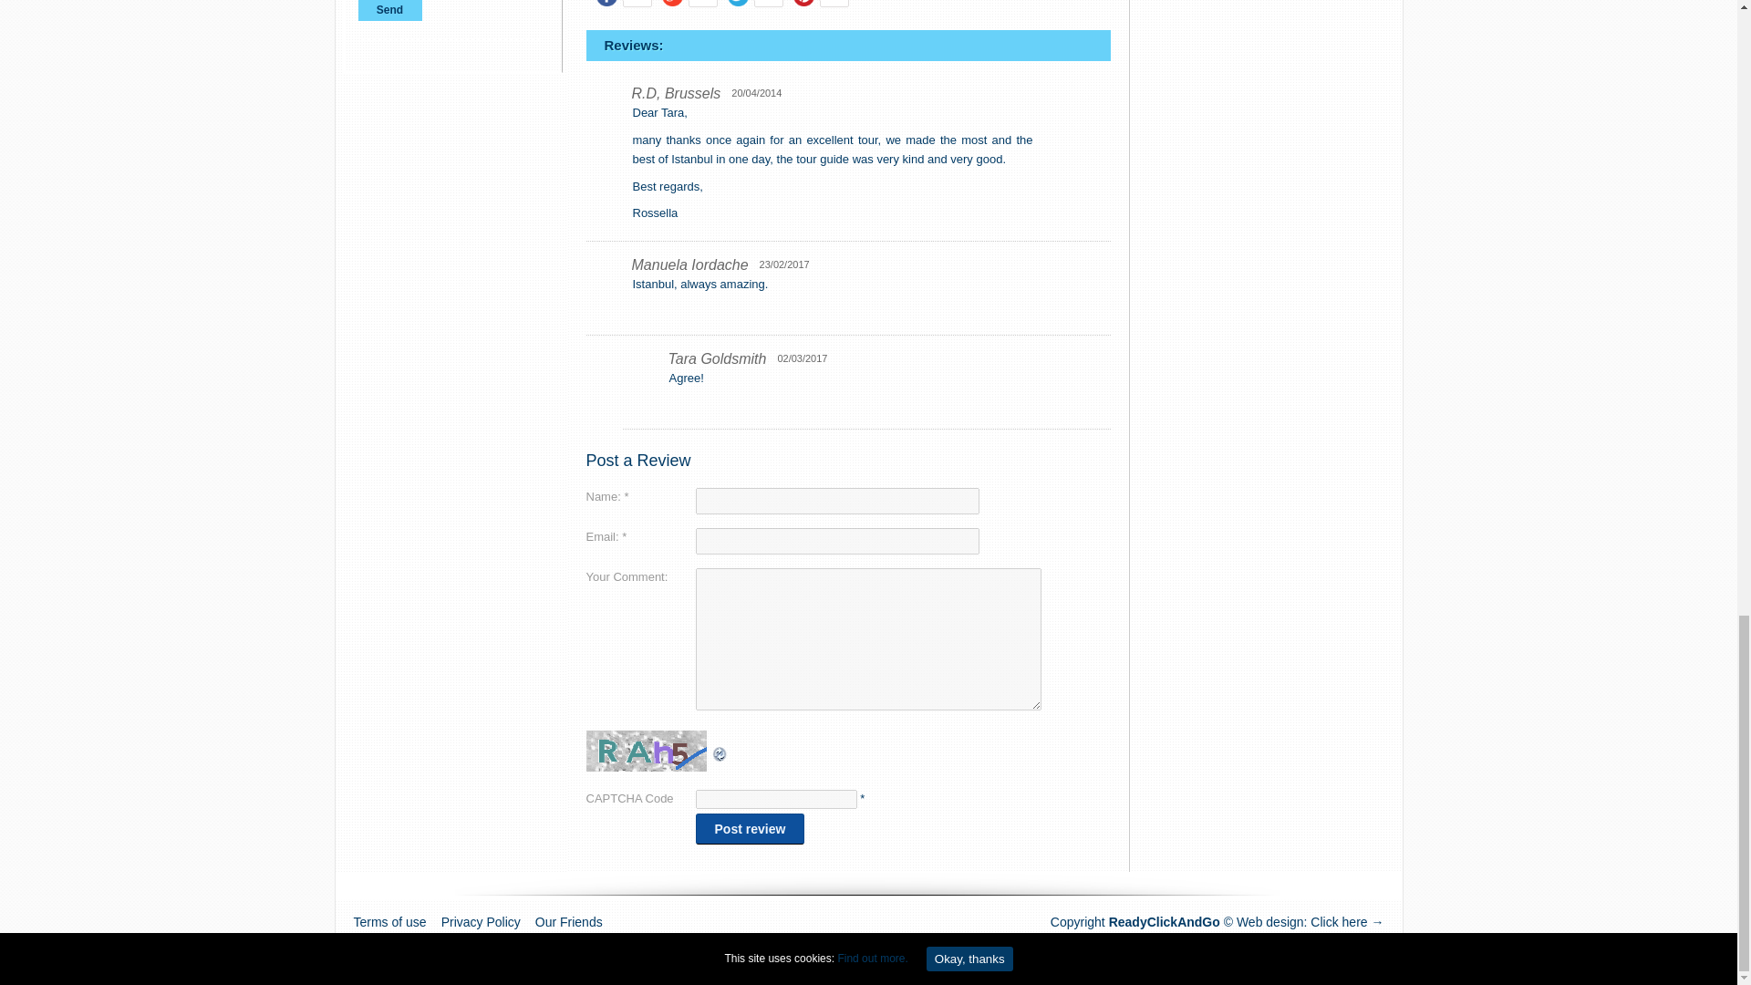 This screenshot has height=985, width=1751. What do you see at coordinates (1346, 922) in the screenshot?
I see `Website` at bounding box center [1346, 922].